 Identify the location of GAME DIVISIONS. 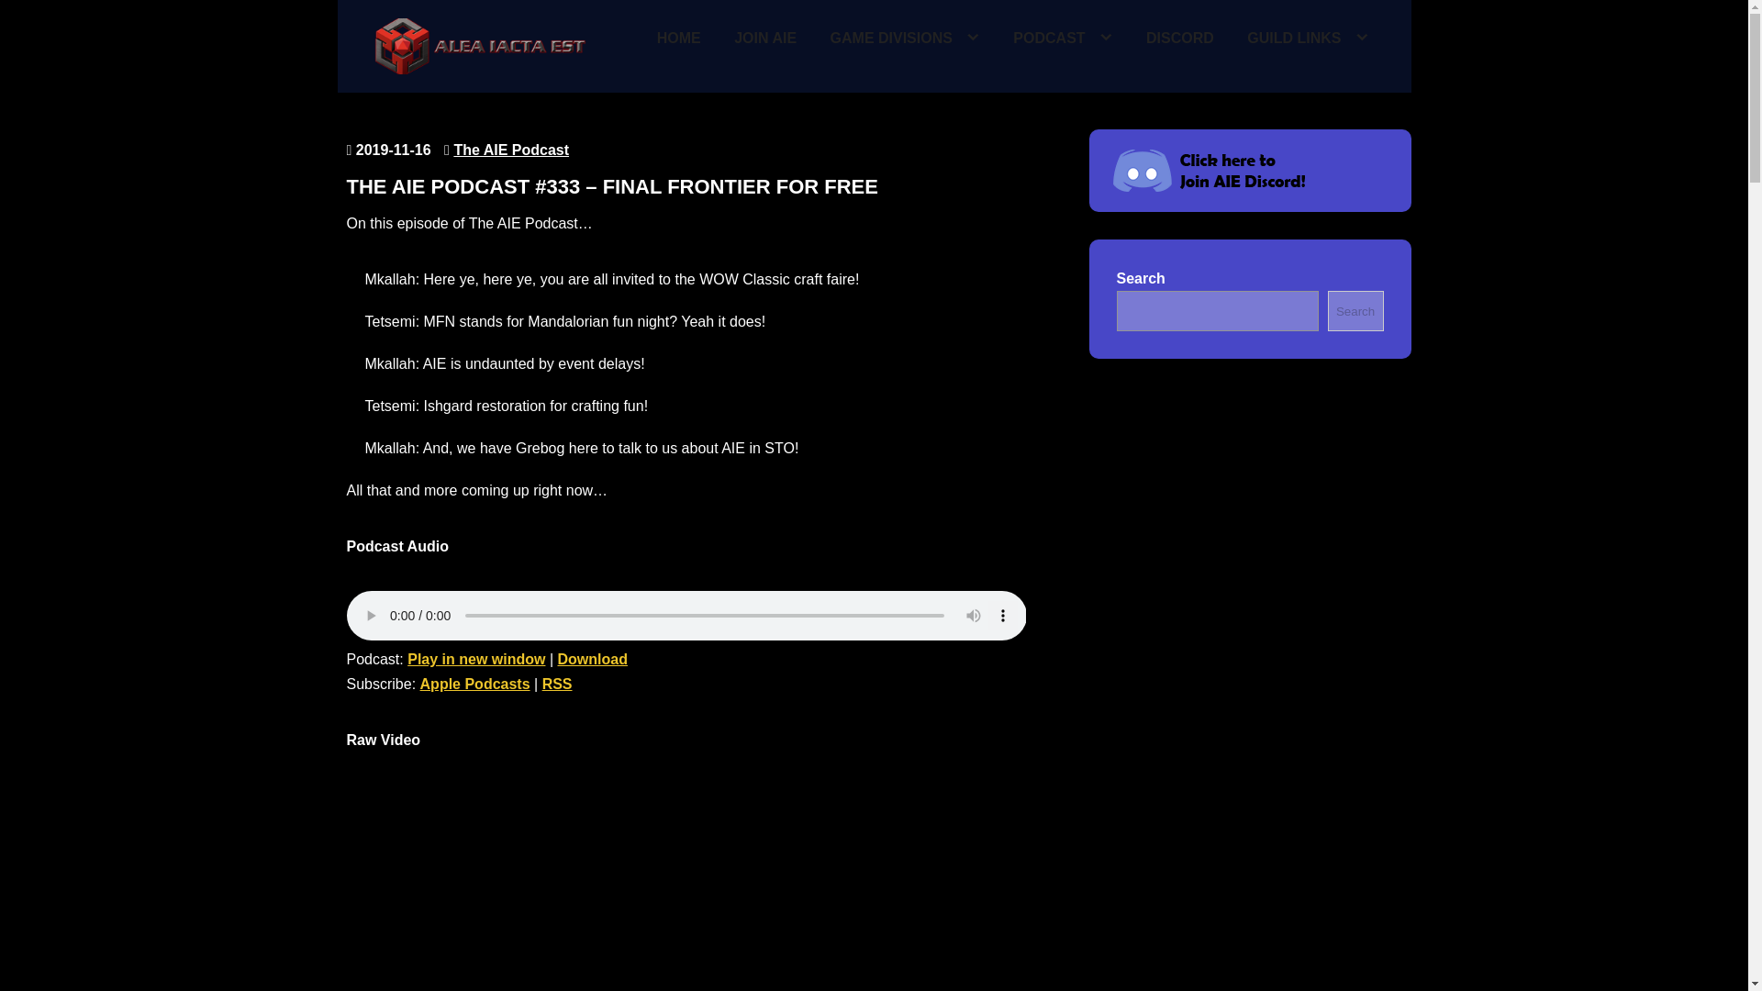
(905, 39).